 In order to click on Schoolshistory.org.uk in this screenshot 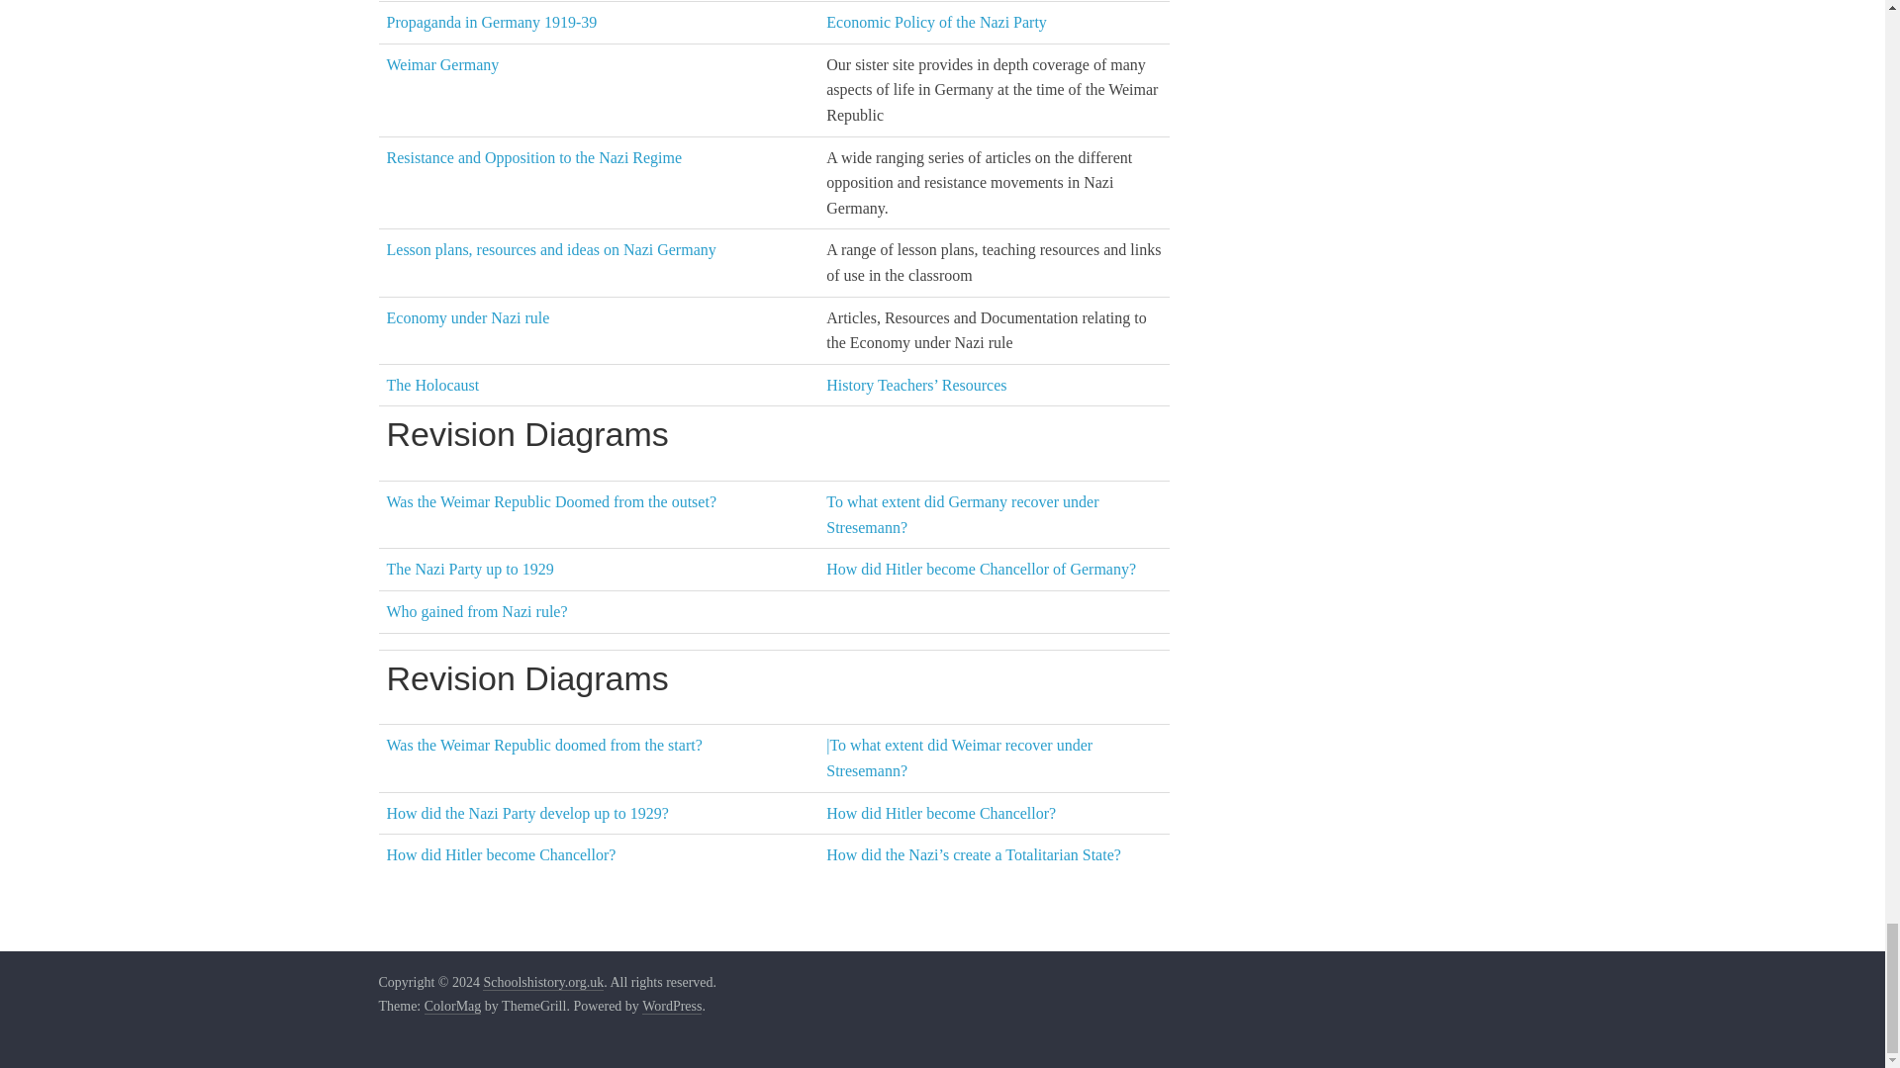, I will do `click(542, 983)`.